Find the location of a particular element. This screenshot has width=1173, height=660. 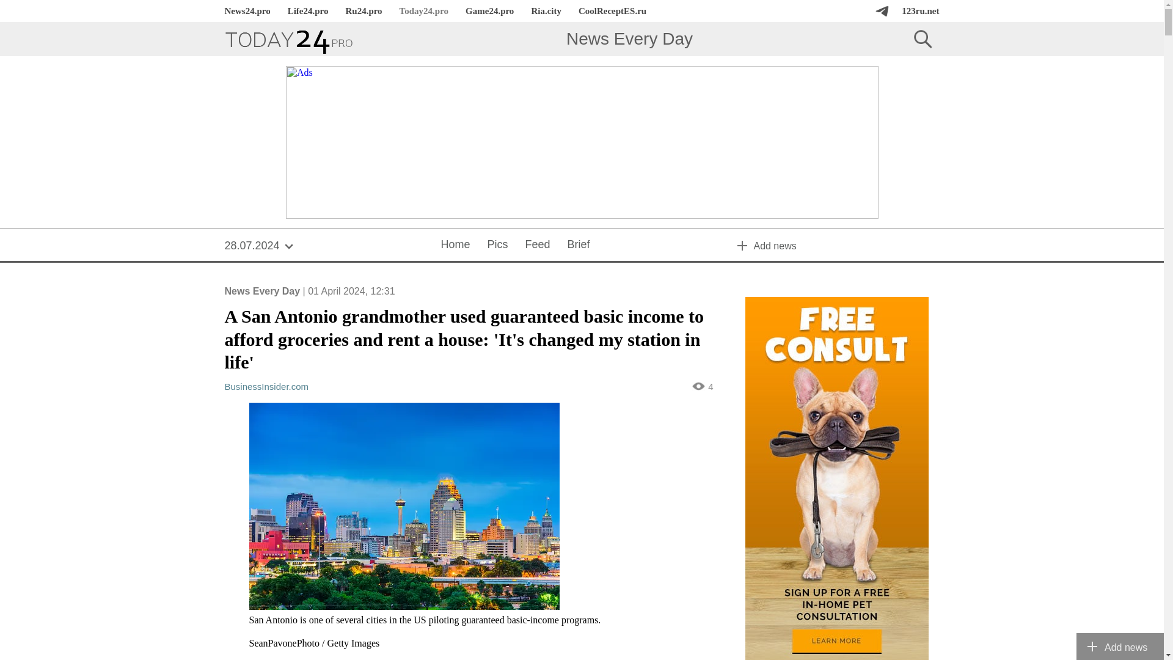

Today24.pro is located at coordinates (424, 11).